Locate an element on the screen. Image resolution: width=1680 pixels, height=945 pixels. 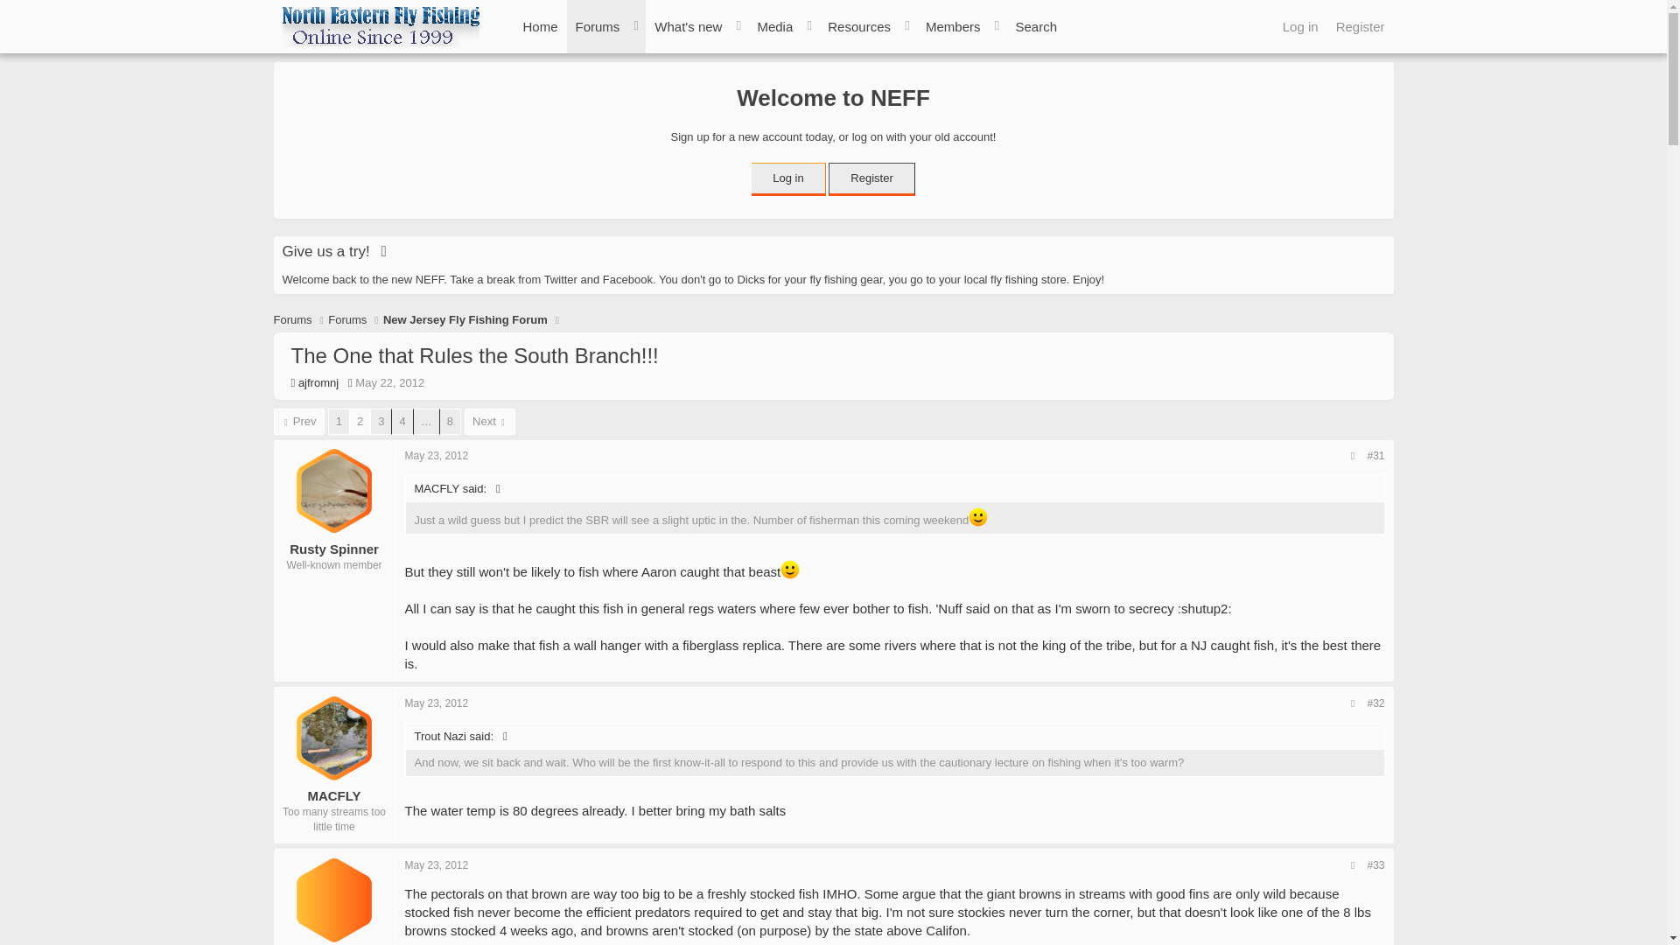
Resources is located at coordinates (1036, 26).